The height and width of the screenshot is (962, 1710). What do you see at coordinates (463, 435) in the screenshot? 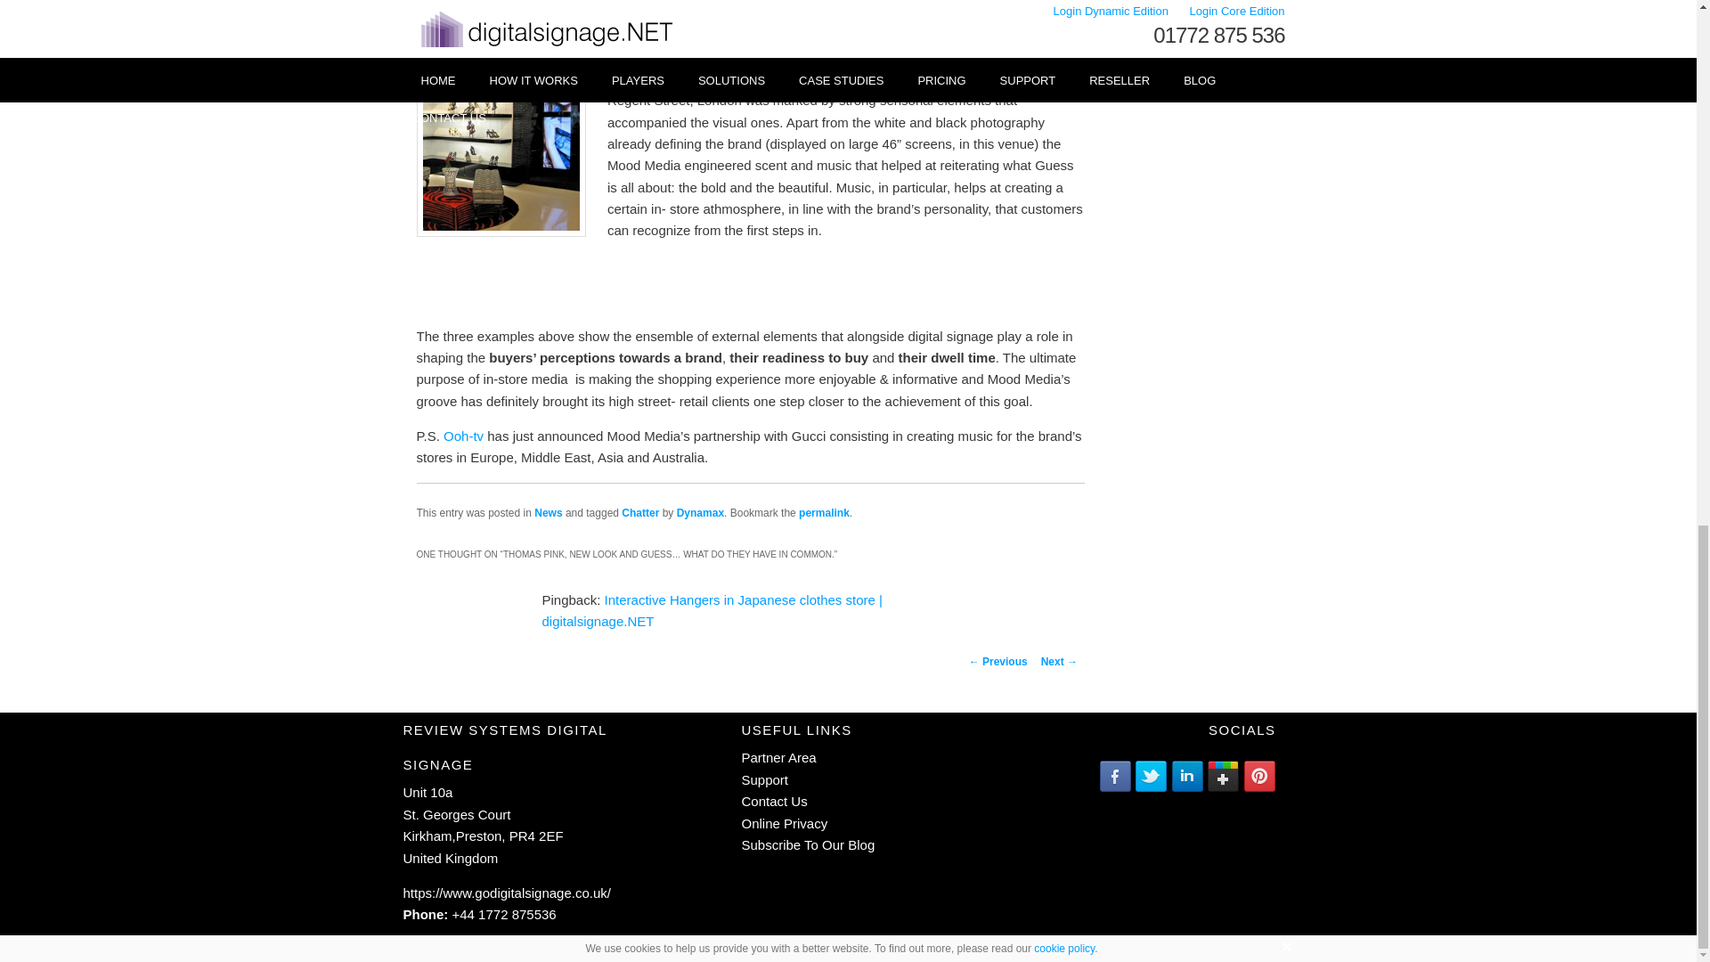
I see `Ooh-tv` at bounding box center [463, 435].